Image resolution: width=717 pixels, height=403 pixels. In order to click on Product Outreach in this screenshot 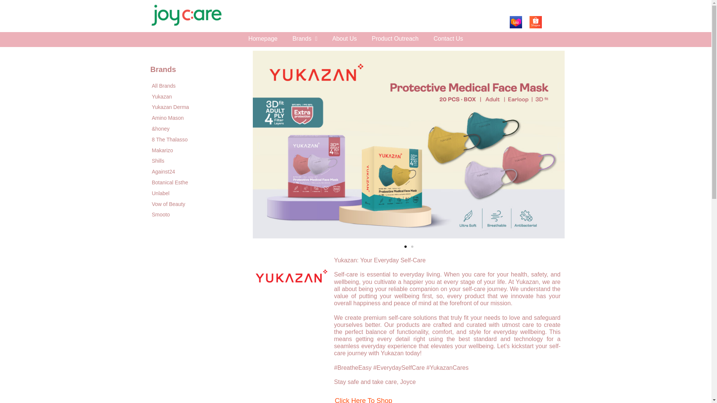, I will do `click(395, 39)`.